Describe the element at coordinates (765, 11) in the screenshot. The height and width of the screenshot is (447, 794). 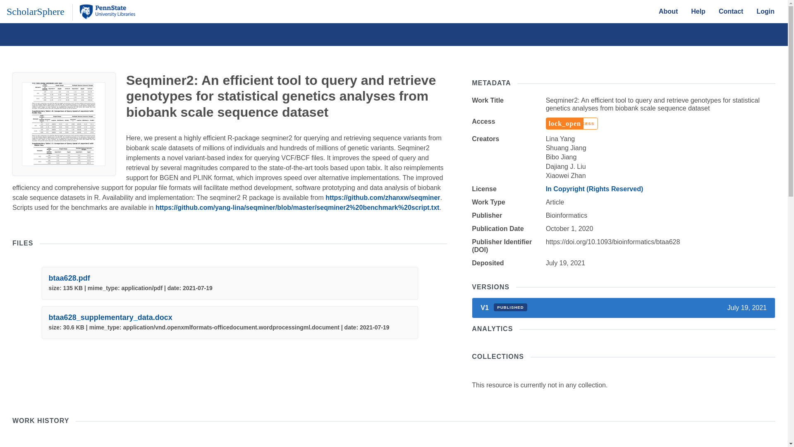
I see `Login` at that location.